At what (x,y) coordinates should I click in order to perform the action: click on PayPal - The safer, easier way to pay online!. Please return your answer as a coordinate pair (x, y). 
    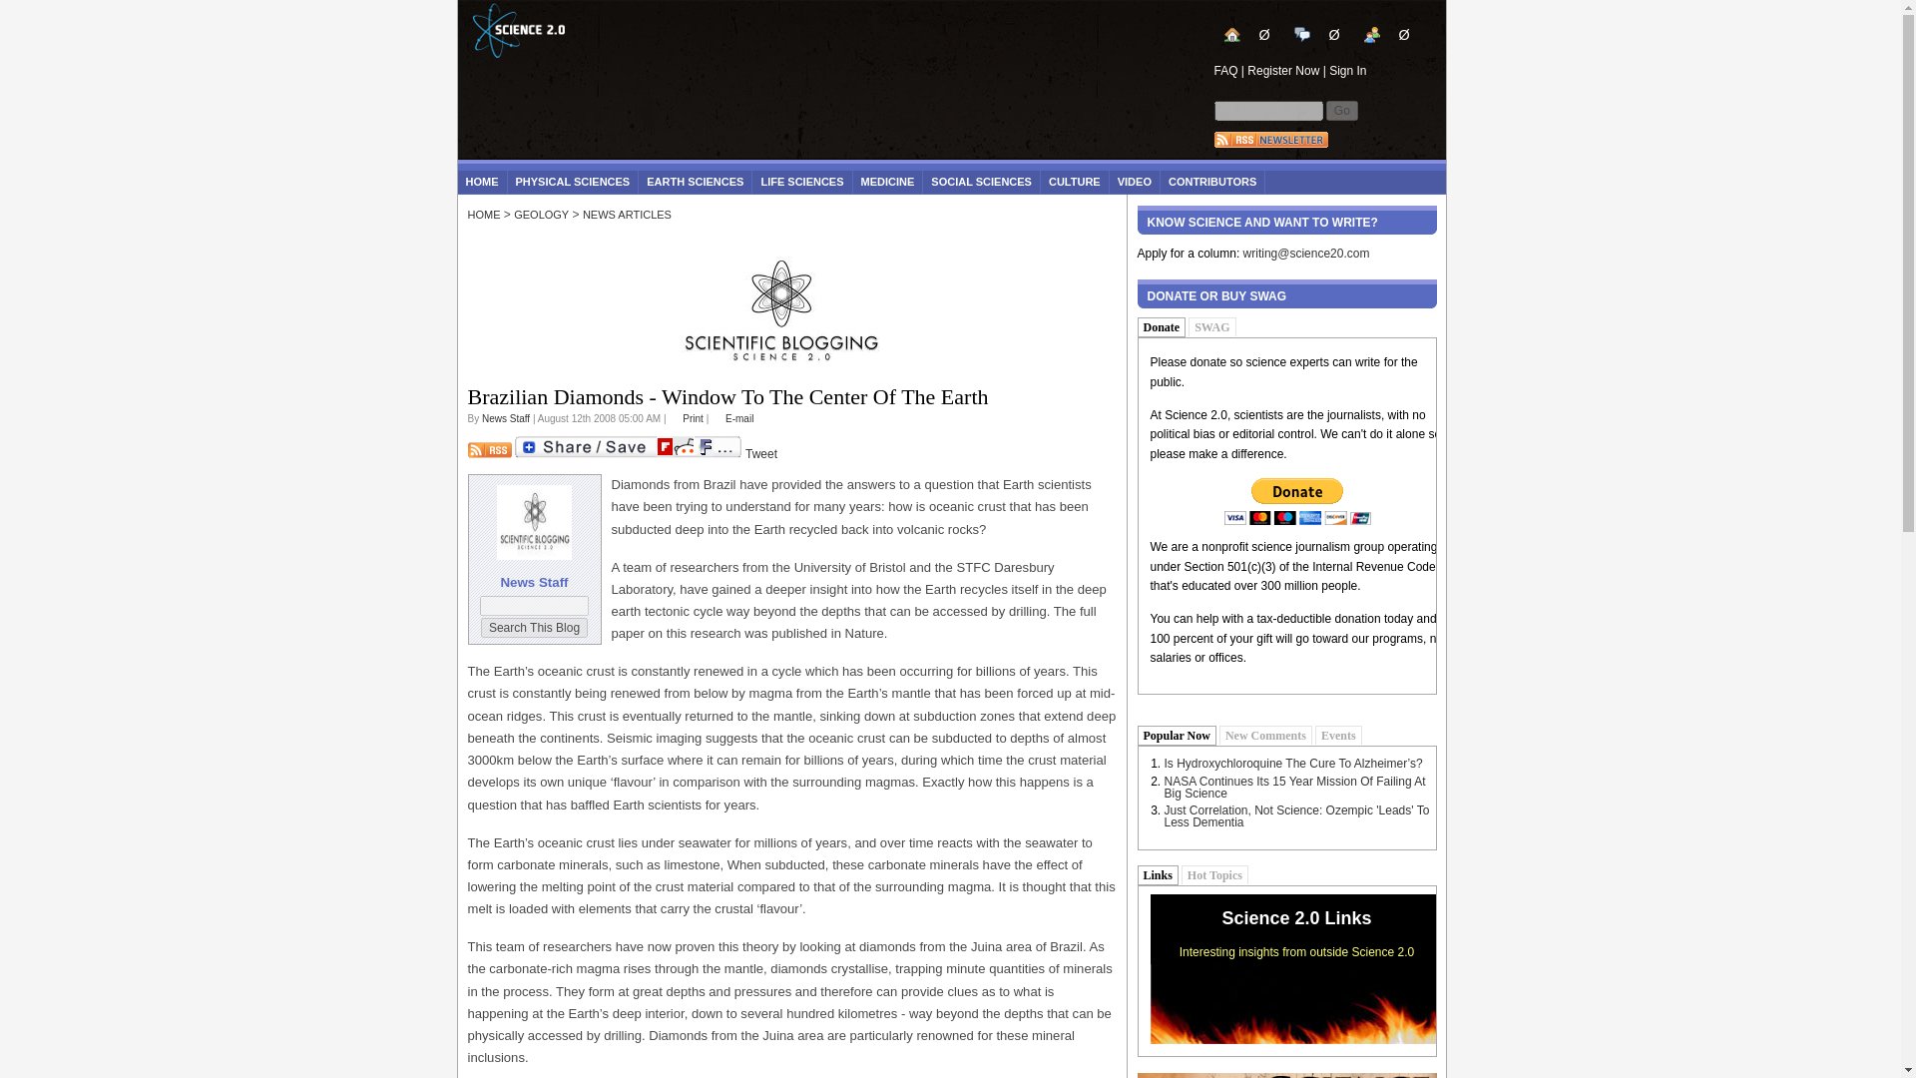
    Looking at the image, I should click on (1297, 501).